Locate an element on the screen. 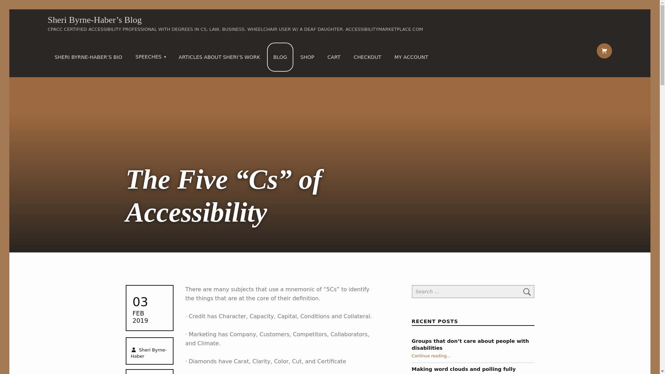 Image resolution: width=665 pixels, height=374 pixels. MY ACCOUNT is located at coordinates (411, 57).